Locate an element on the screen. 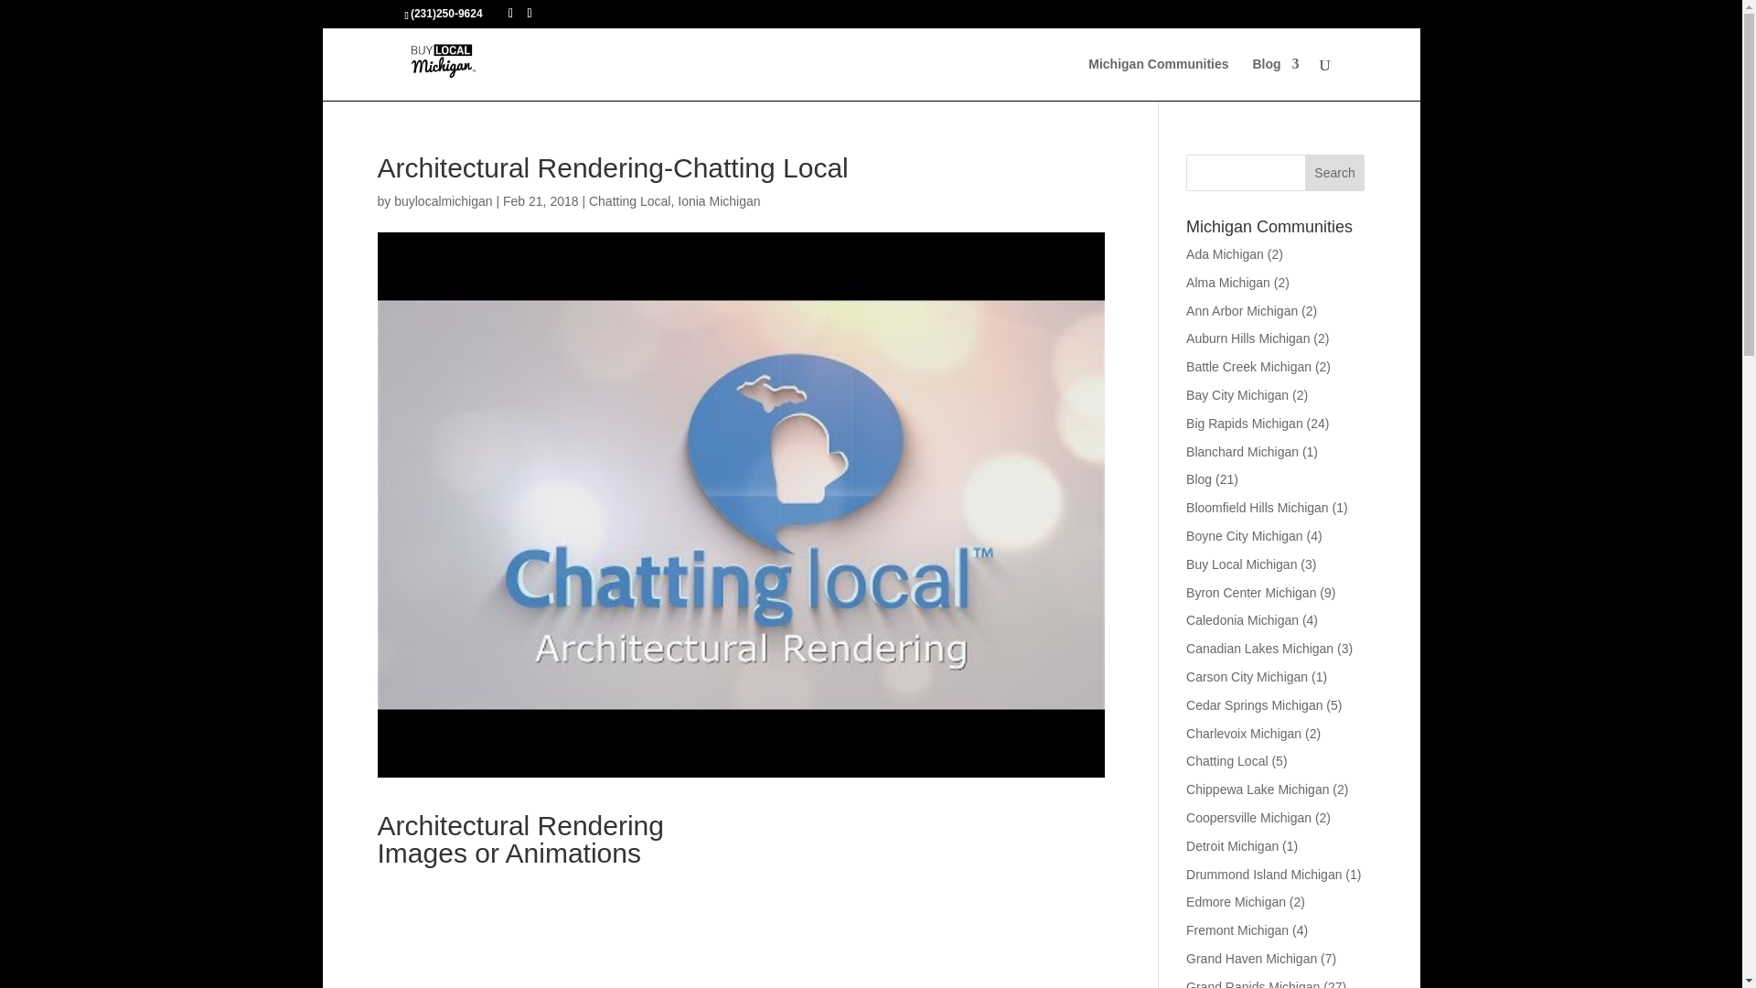  Chippewa Lake Michigan is located at coordinates (1258, 789).